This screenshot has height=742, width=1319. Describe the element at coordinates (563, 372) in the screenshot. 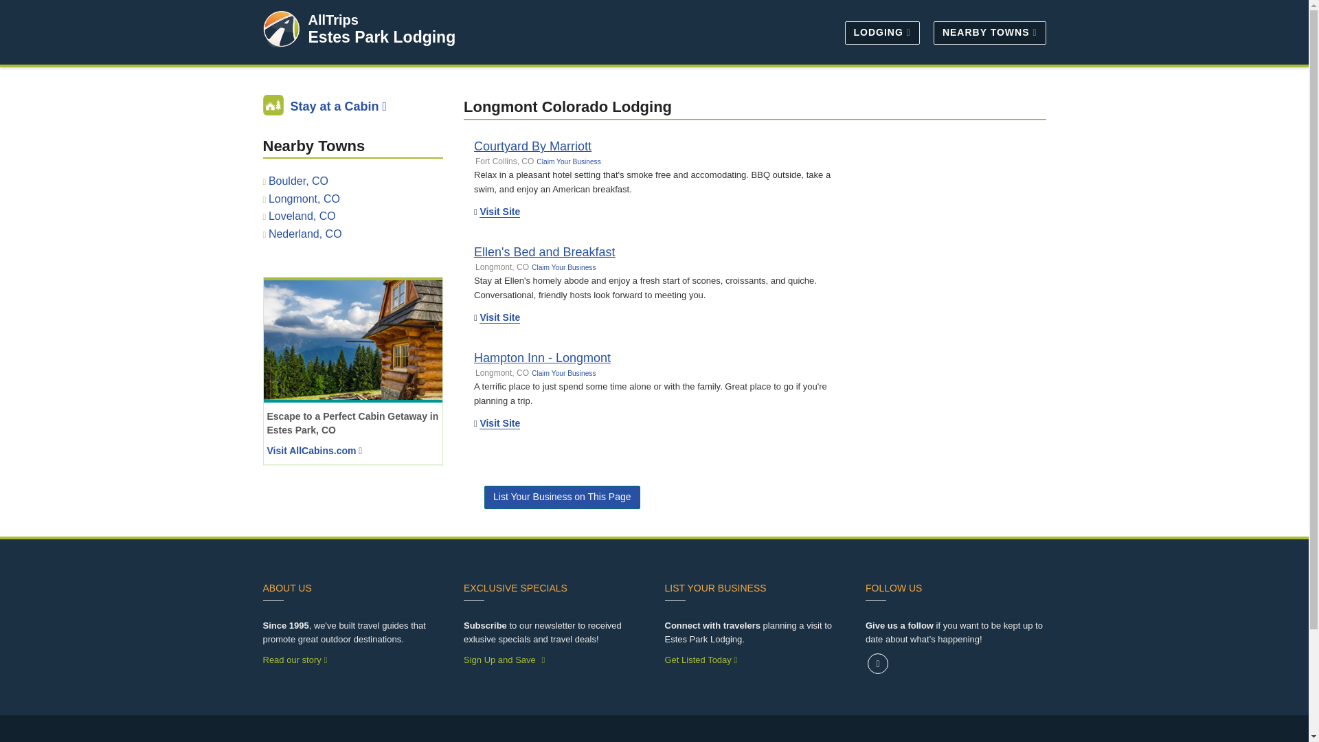

I see `Claim Your Business` at that location.